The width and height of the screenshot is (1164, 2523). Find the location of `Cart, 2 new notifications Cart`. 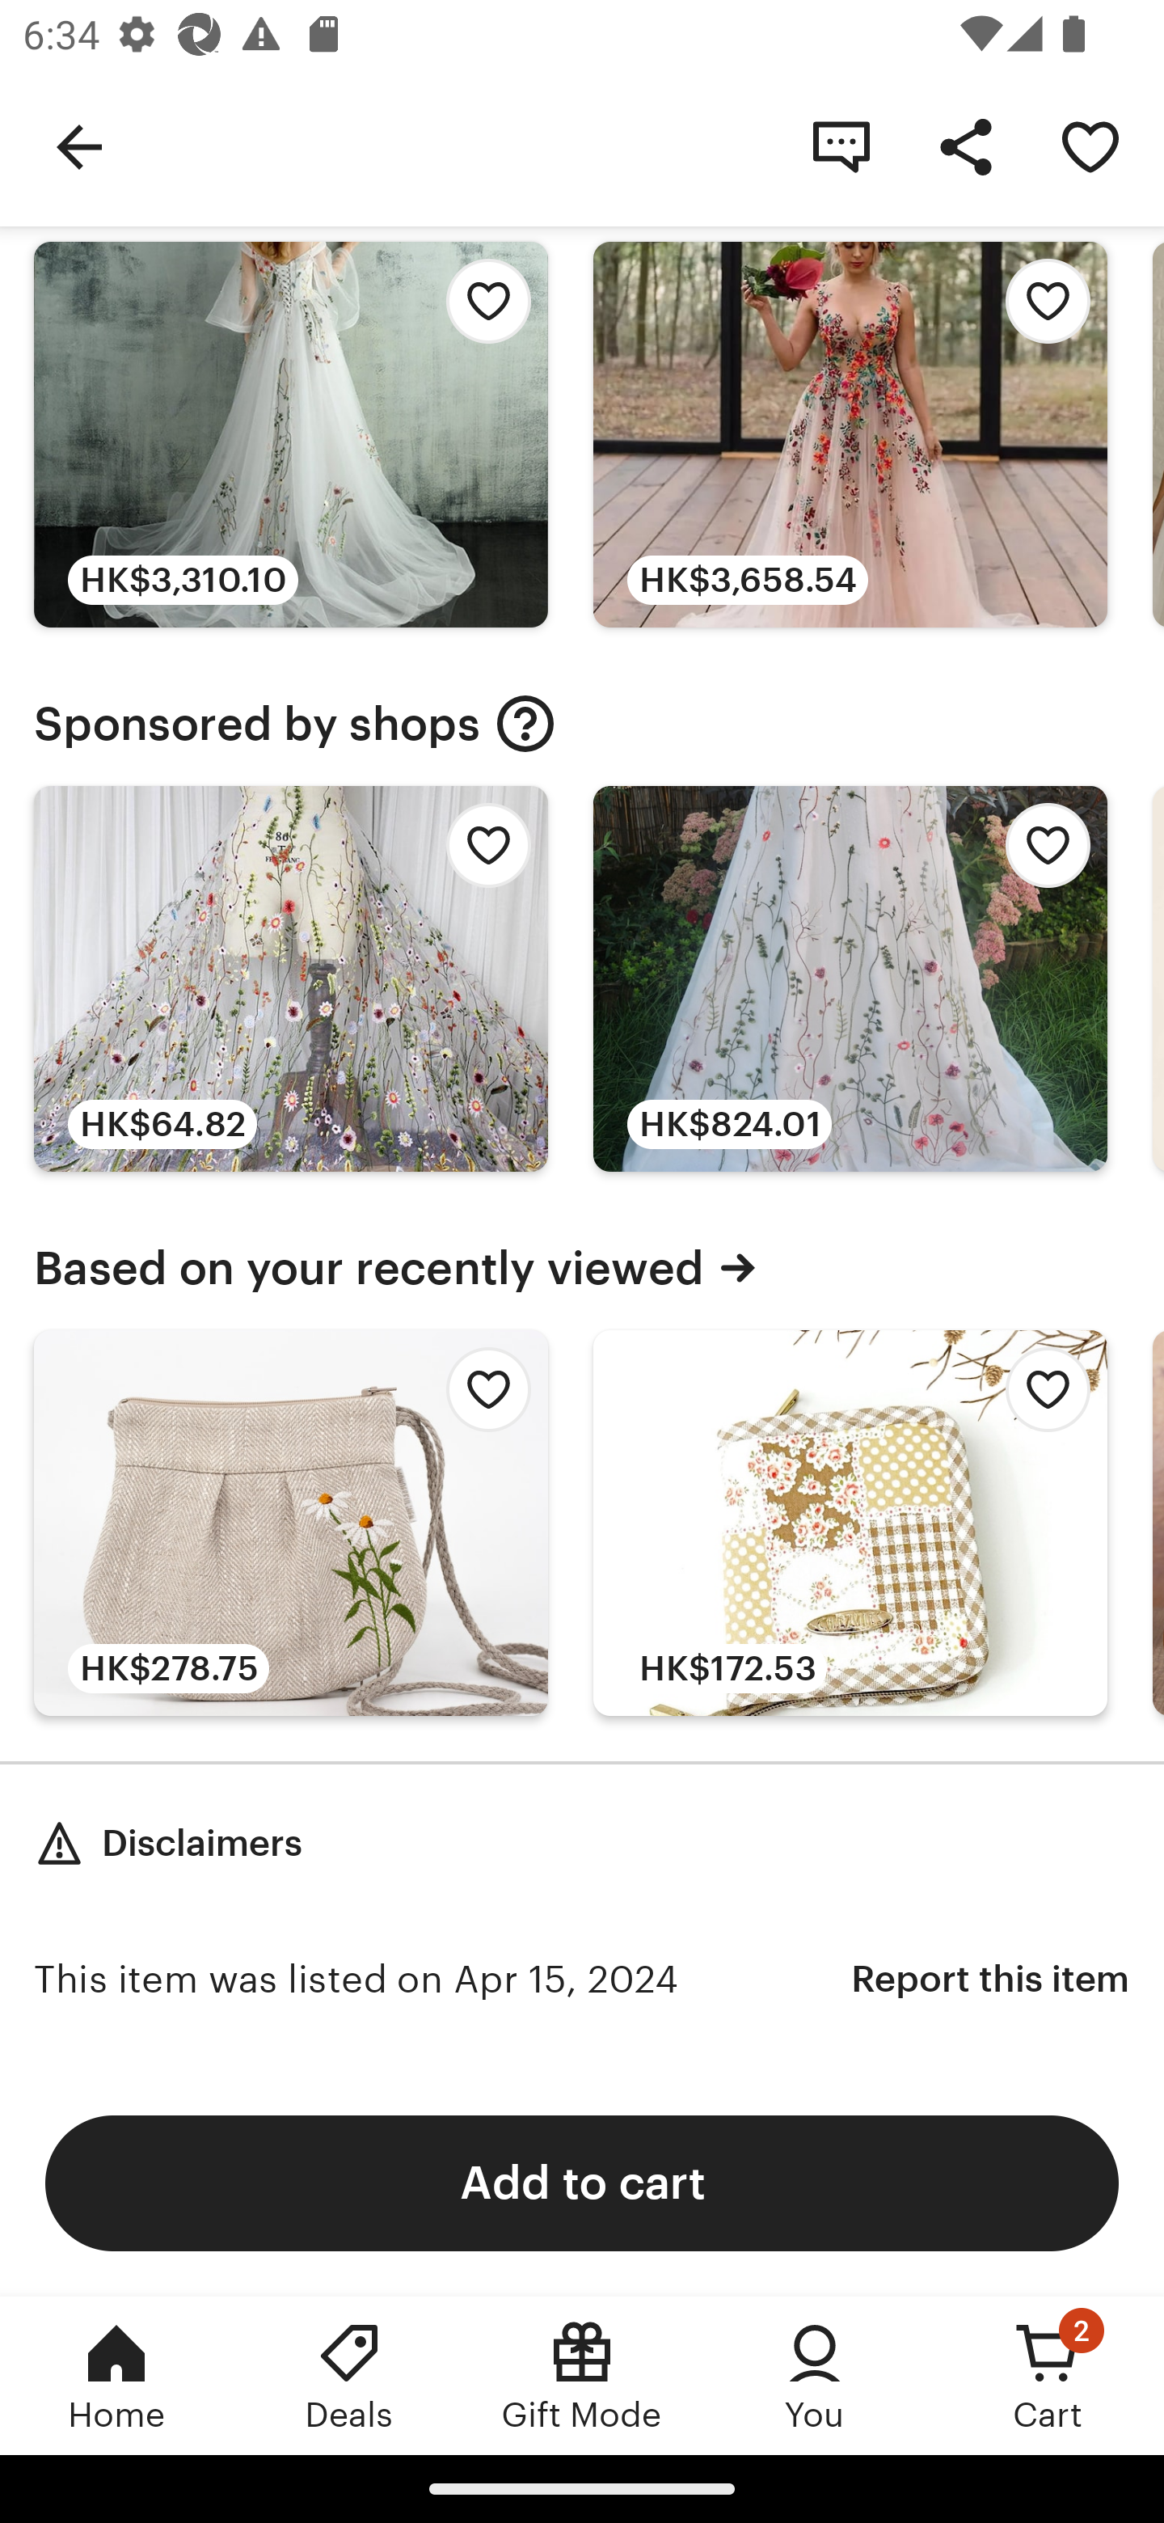

Cart, 2 new notifications Cart is located at coordinates (1048, 2375).